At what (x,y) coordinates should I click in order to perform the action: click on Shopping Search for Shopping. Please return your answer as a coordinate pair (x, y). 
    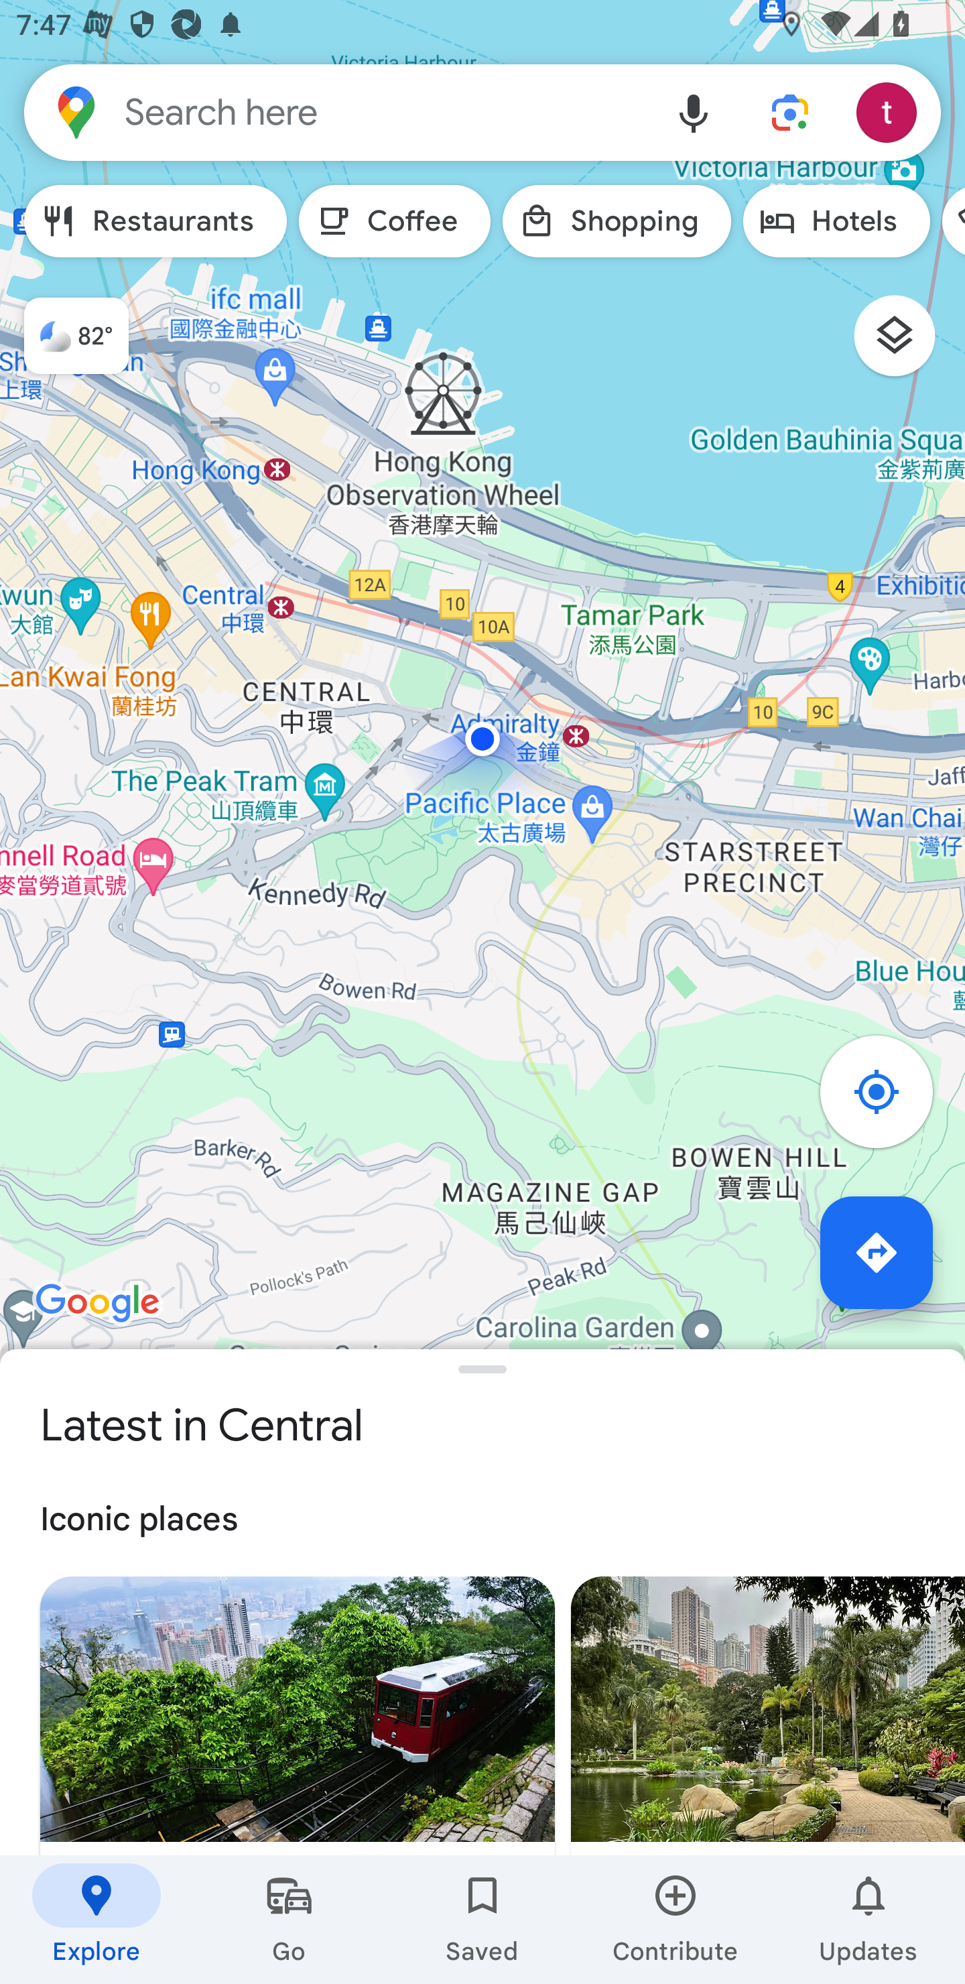
    Looking at the image, I should click on (617, 221).